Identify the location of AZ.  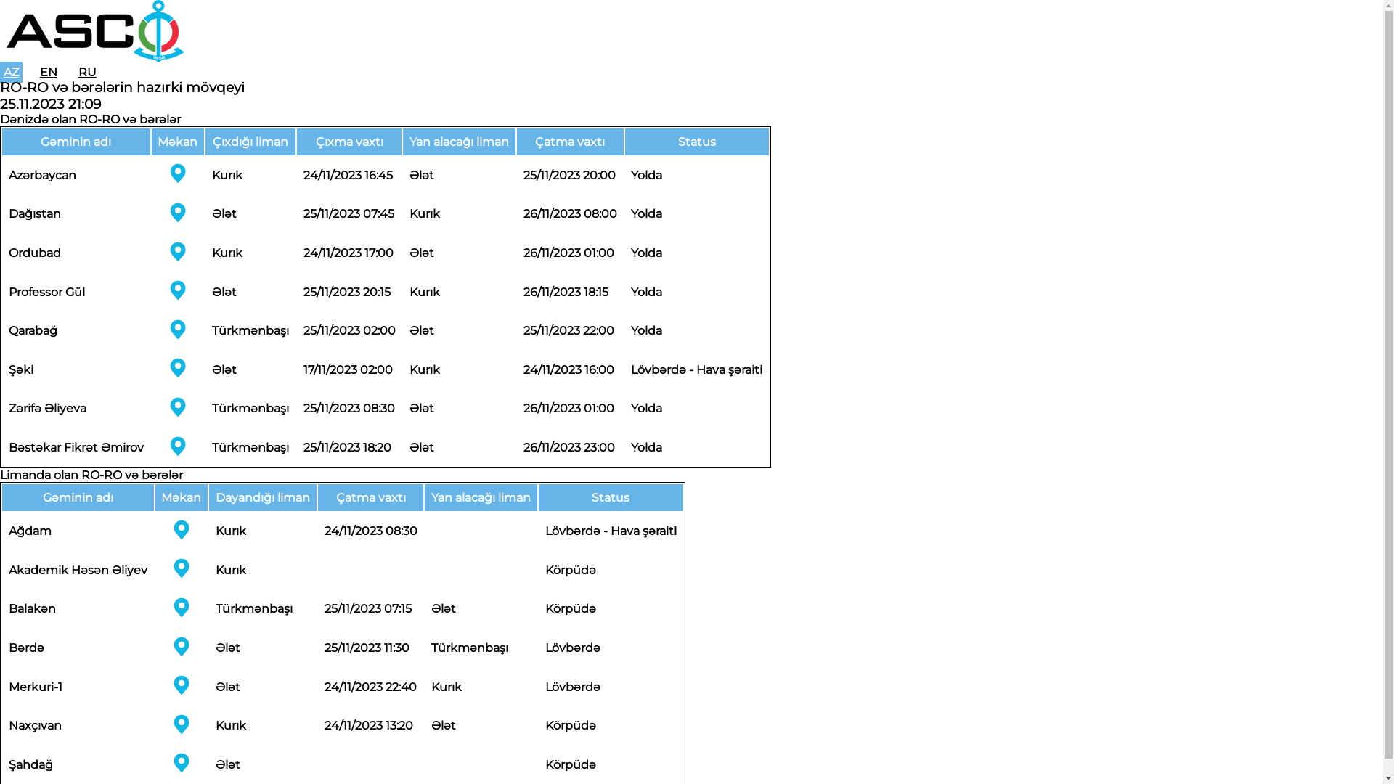
(12, 73).